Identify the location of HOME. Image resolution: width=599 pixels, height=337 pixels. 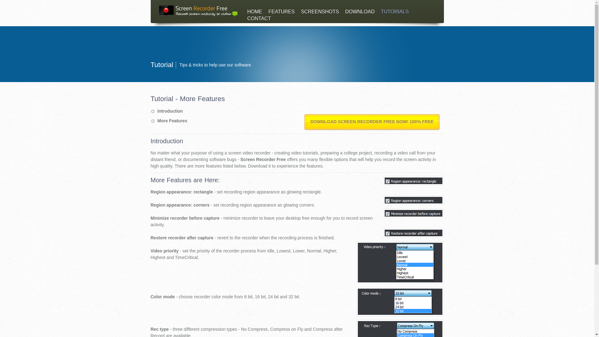
(255, 12).